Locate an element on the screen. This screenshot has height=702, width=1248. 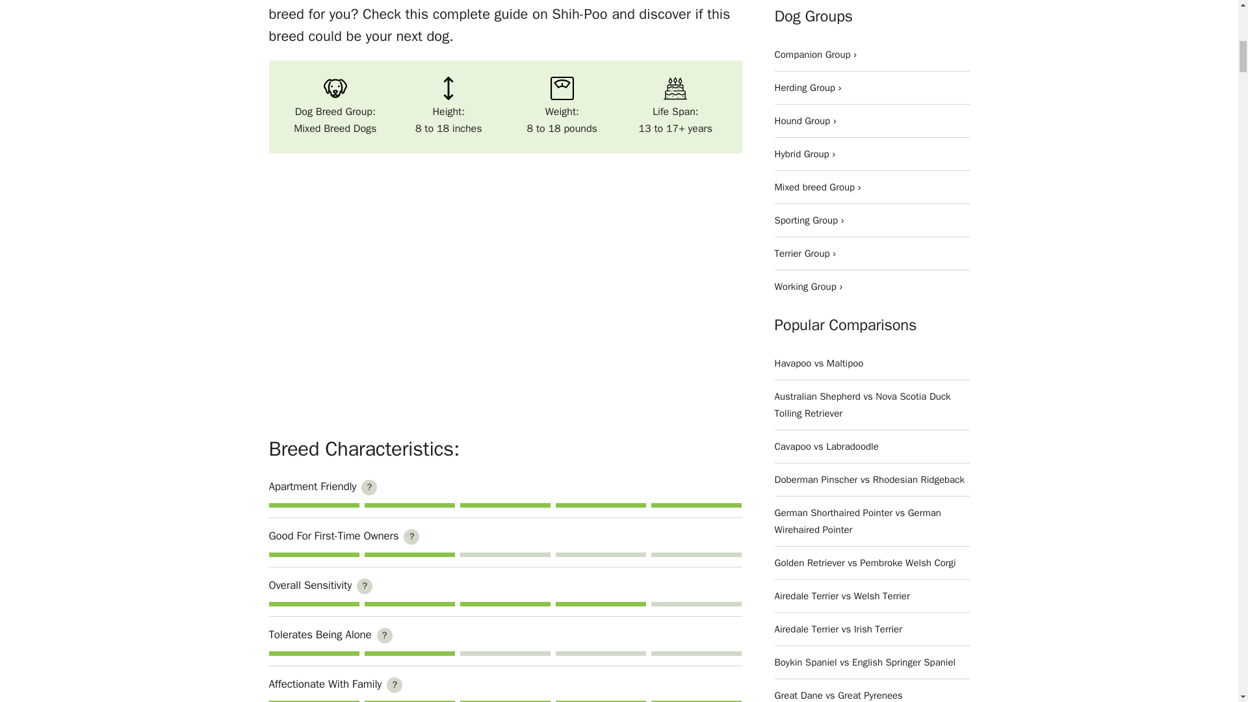
? is located at coordinates (364, 586).